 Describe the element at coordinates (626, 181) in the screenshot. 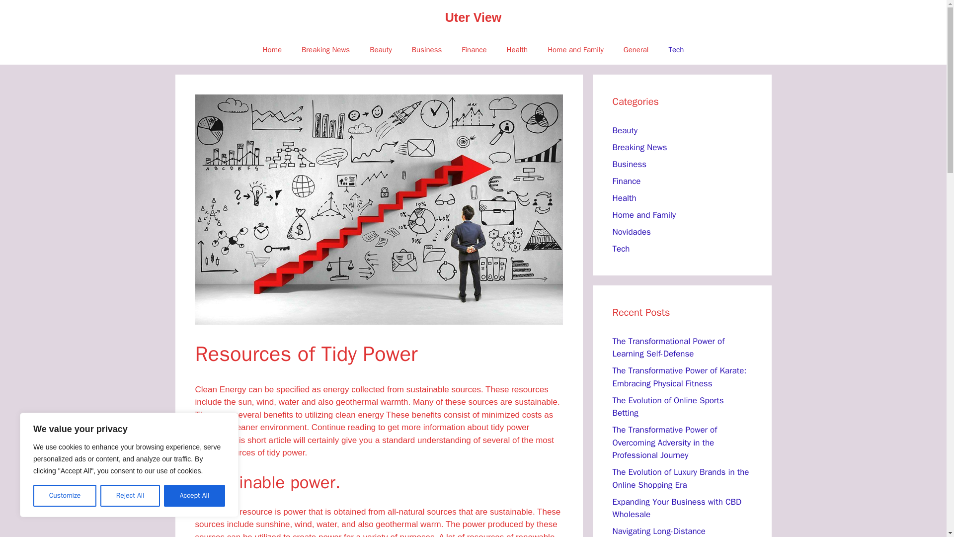

I see `Finance` at that location.